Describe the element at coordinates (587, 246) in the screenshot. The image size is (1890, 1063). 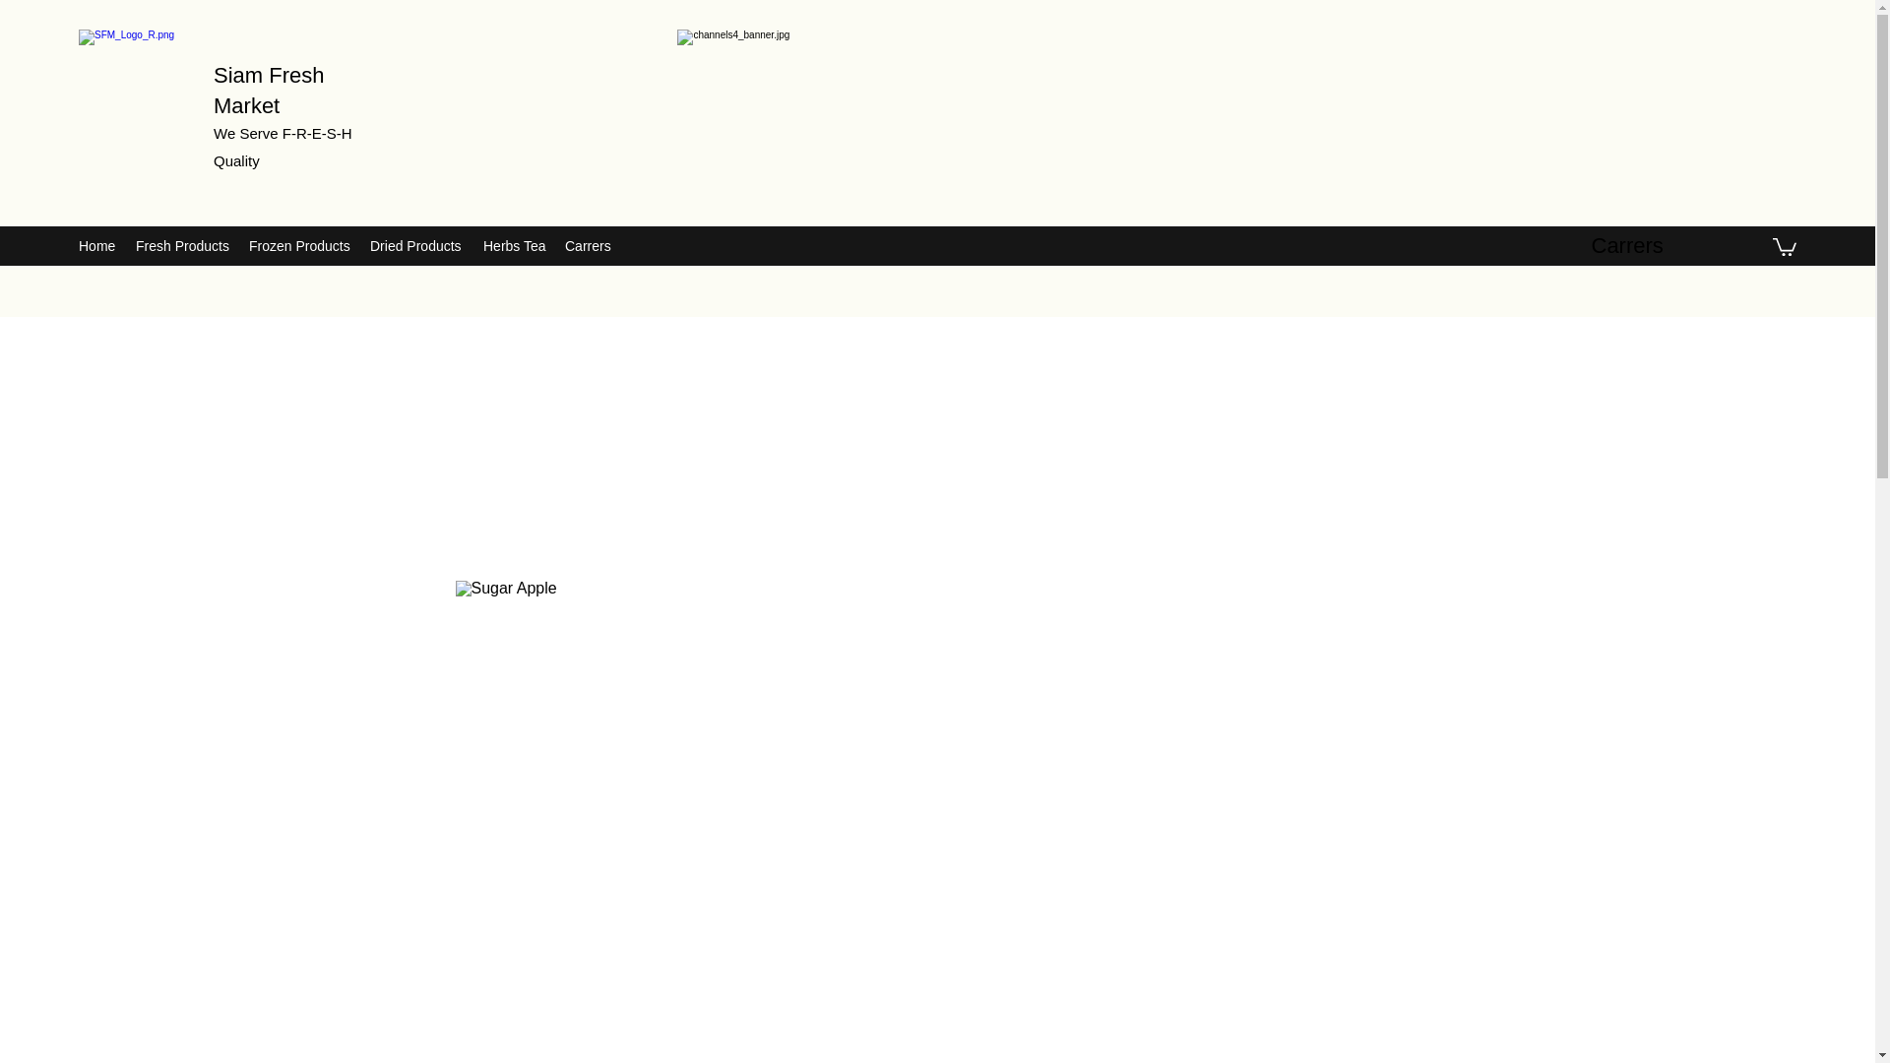
I see `Carrers` at that location.